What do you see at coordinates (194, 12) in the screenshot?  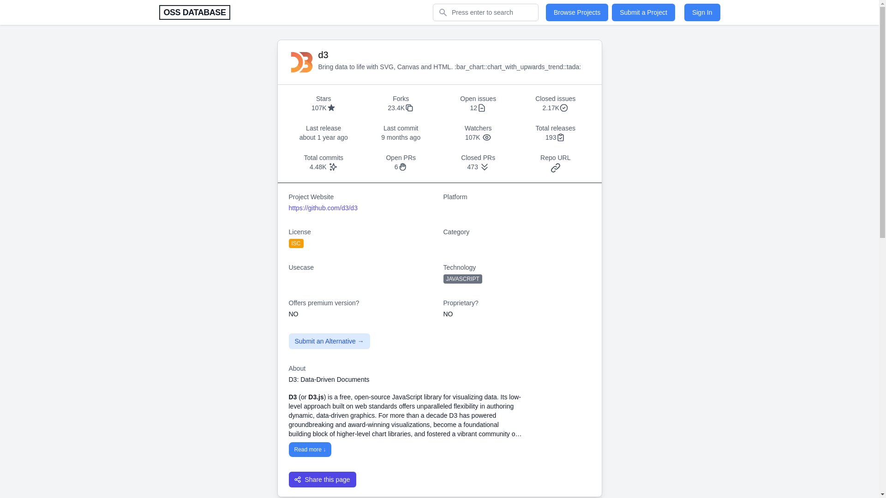 I see `OSS DATABASE` at bounding box center [194, 12].